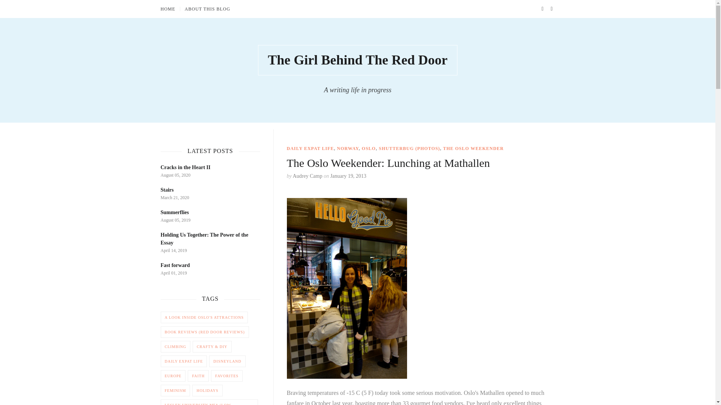  What do you see at coordinates (205, 238) in the screenshot?
I see `Holding Us Together: The Power of the Essay` at bounding box center [205, 238].